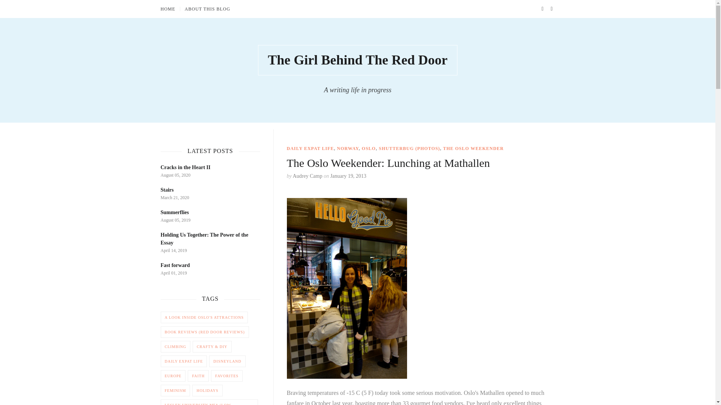  What do you see at coordinates (205, 238) in the screenshot?
I see `Holding Us Together: The Power of the Essay` at bounding box center [205, 238].